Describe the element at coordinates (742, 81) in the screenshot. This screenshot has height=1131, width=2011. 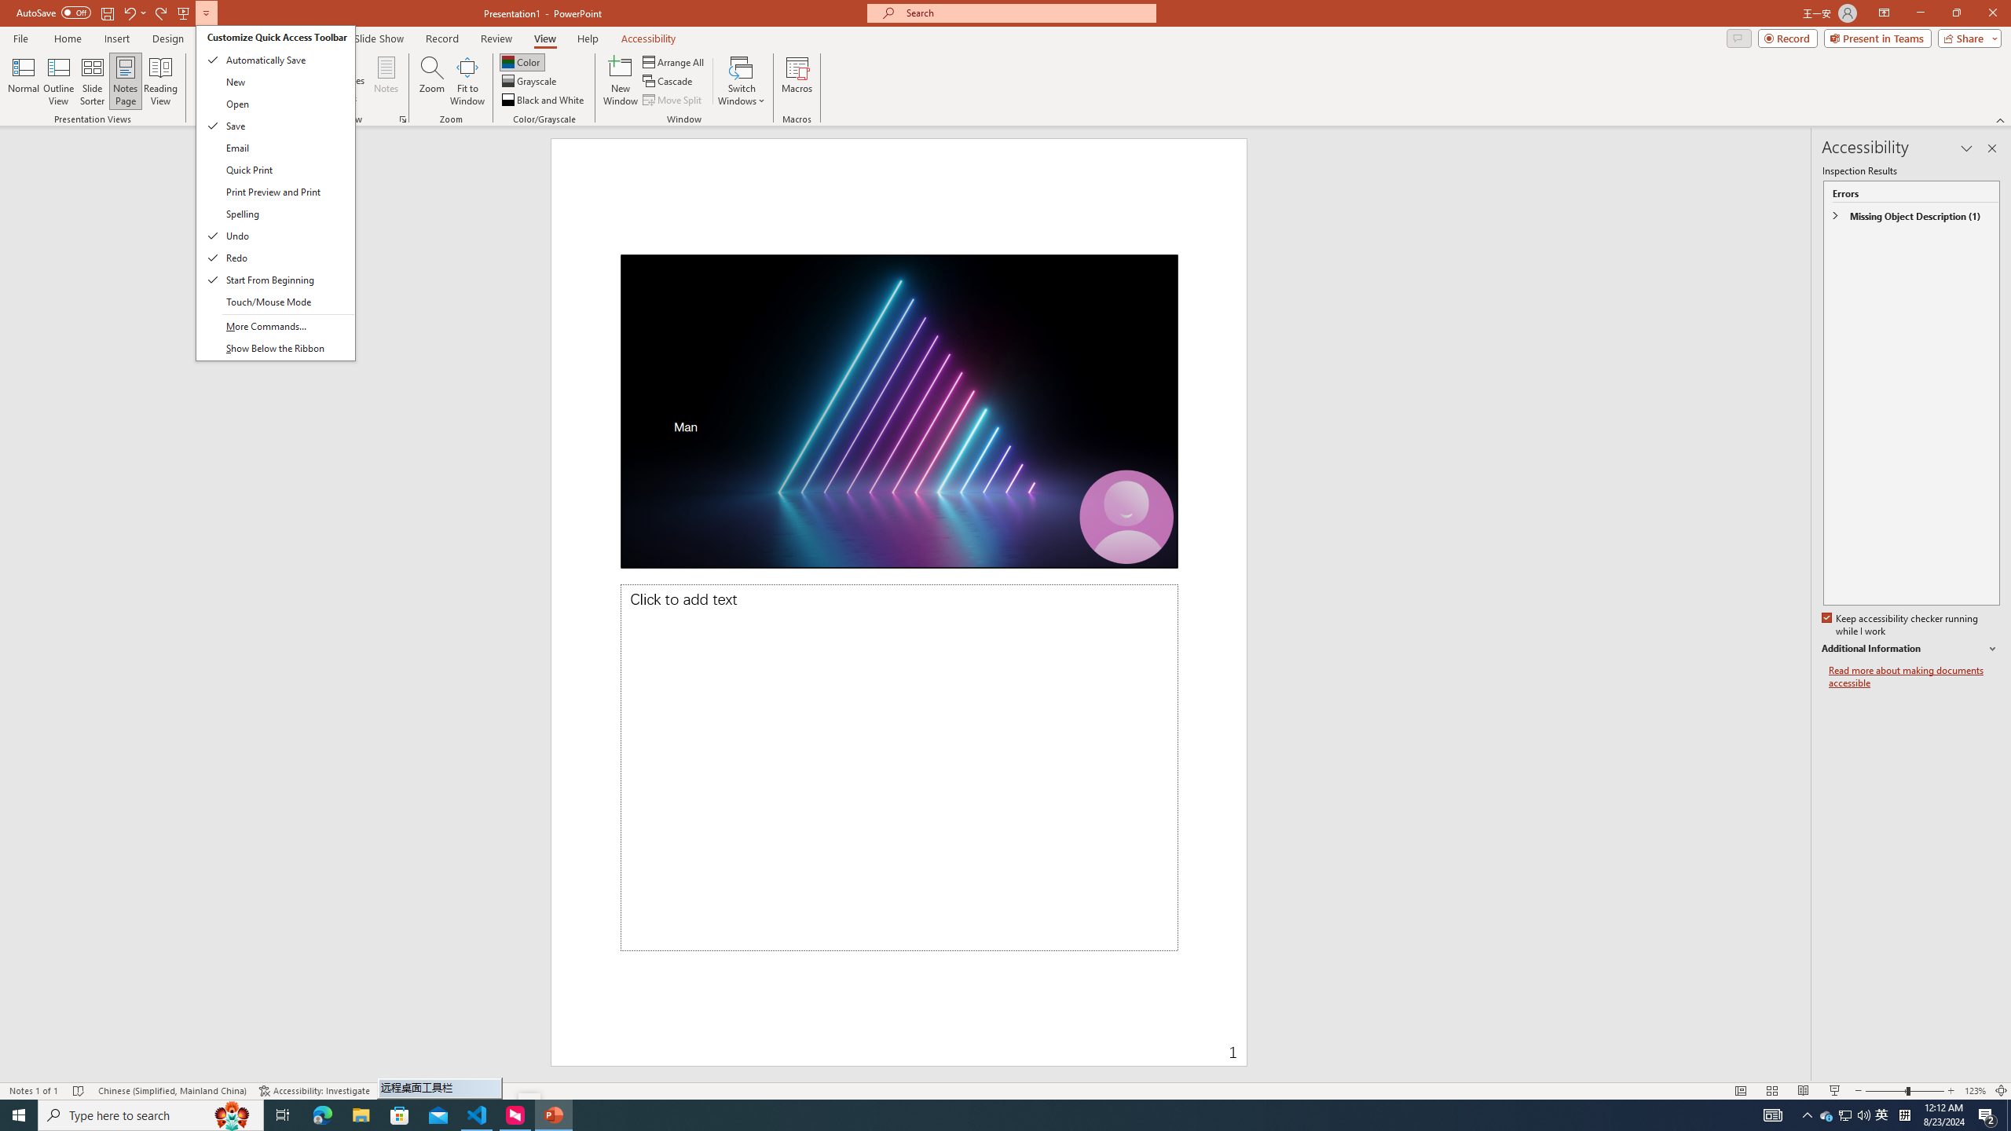
I see `Switch Windows` at that location.